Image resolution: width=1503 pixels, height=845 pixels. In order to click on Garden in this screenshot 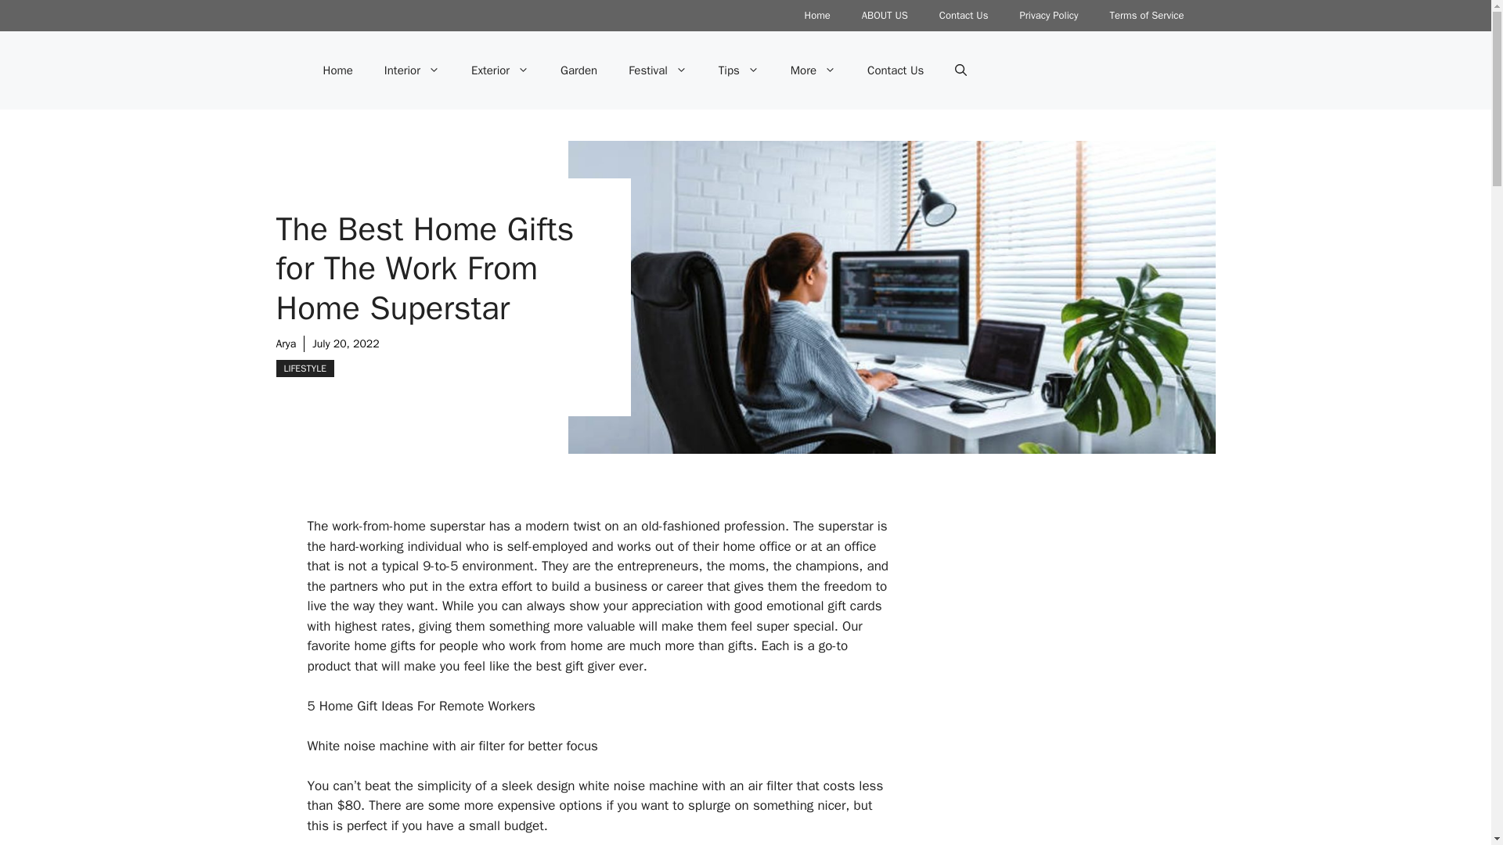, I will do `click(578, 70)`.